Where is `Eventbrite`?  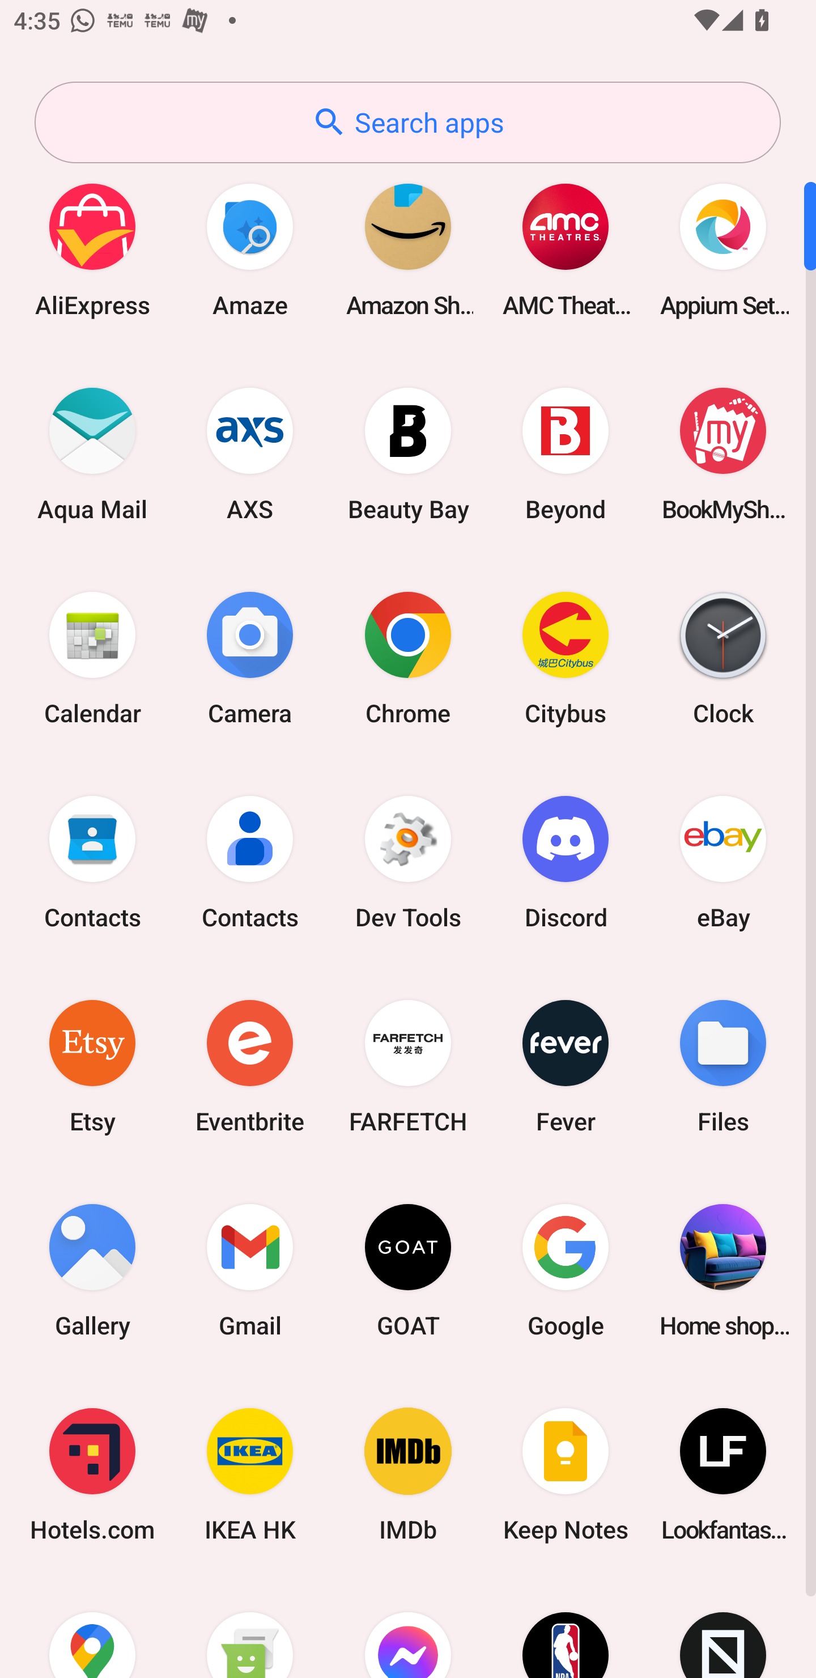 Eventbrite is located at coordinates (250, 1066).